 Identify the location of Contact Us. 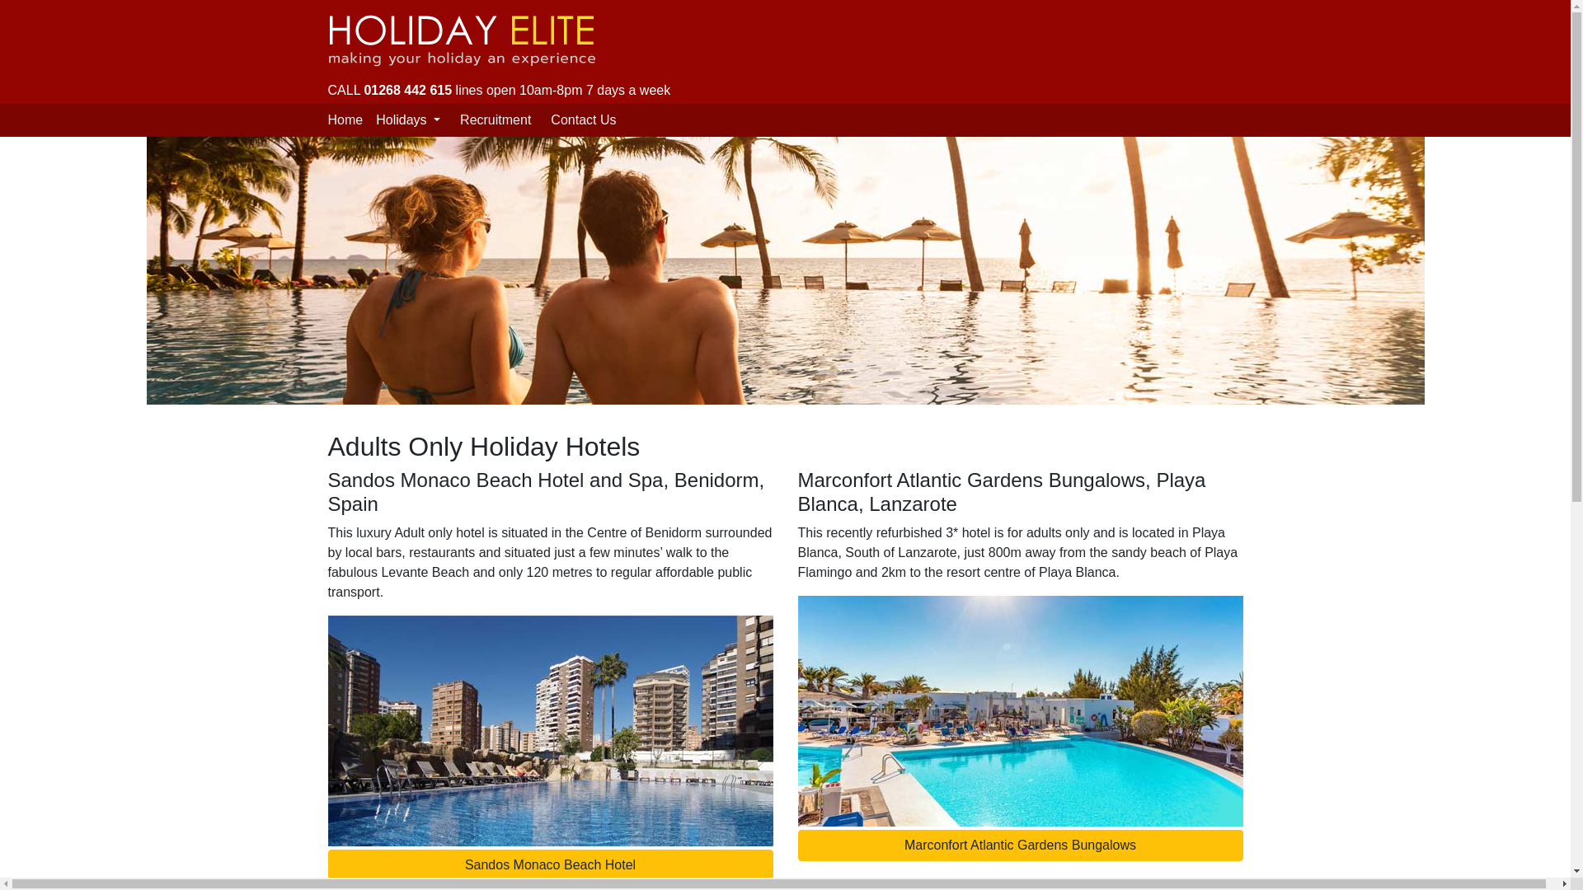
(583, 120).